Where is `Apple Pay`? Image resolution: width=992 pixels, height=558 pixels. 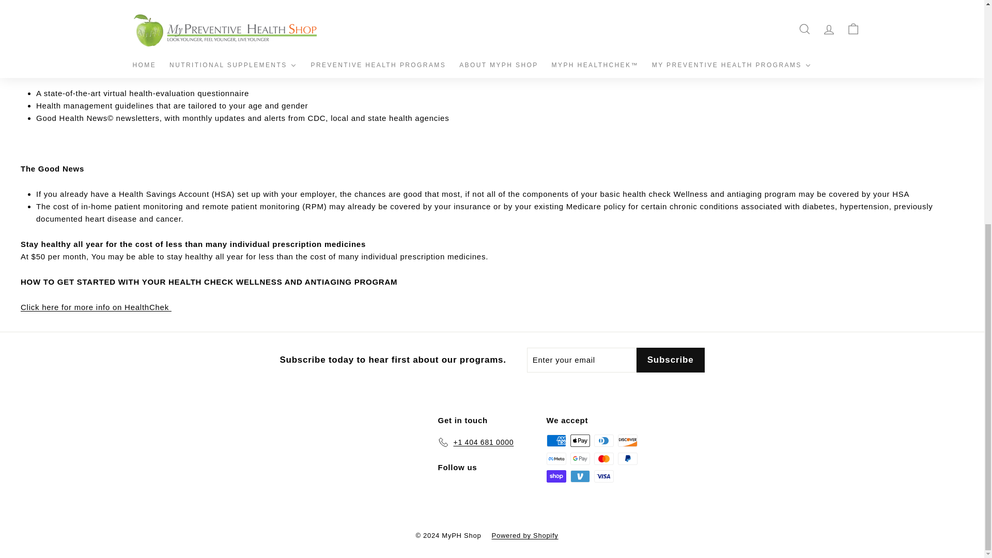 Apple Pay is located at coordinates (580, 441).